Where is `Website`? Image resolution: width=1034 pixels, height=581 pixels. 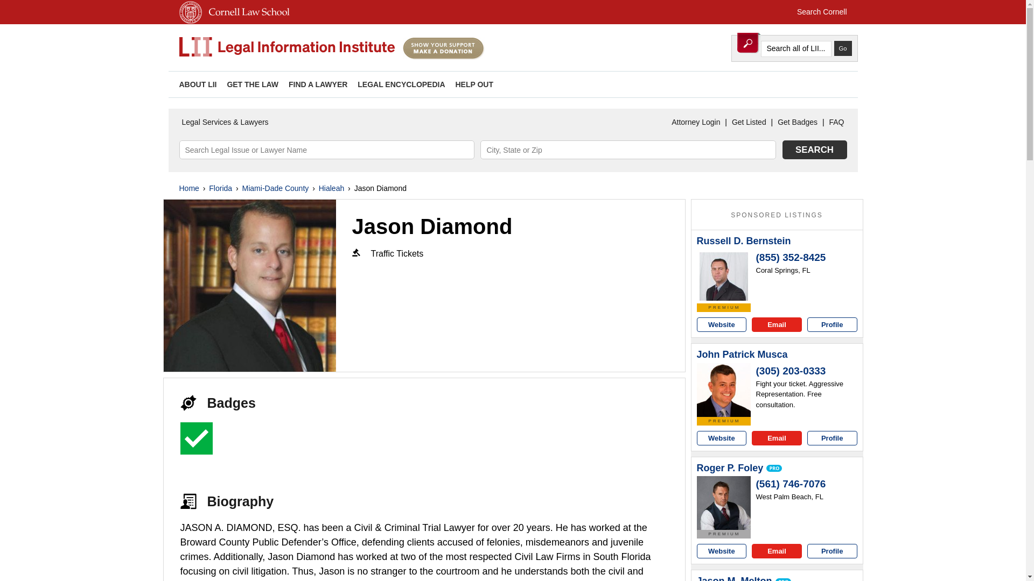 Website is located at coordinates (722, 324).